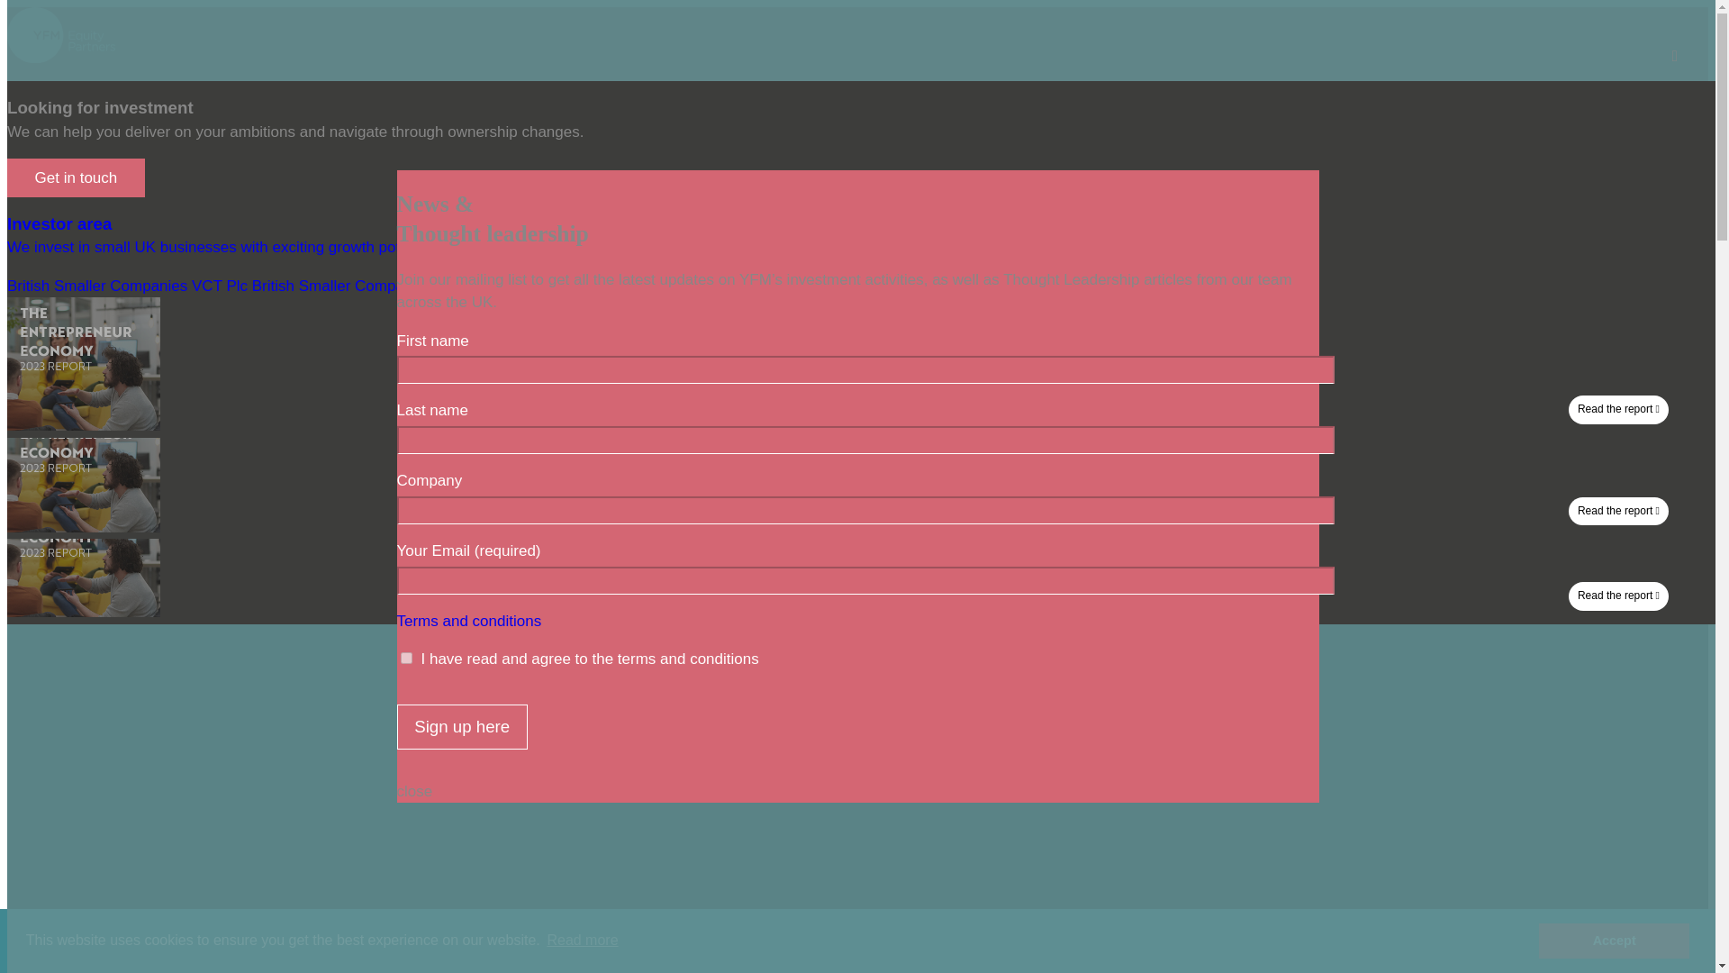 This screenshot has width=1729, height=973. Describe the element at coordinates (461, 726) in the screenshot. I see `Sign up here` at that location.